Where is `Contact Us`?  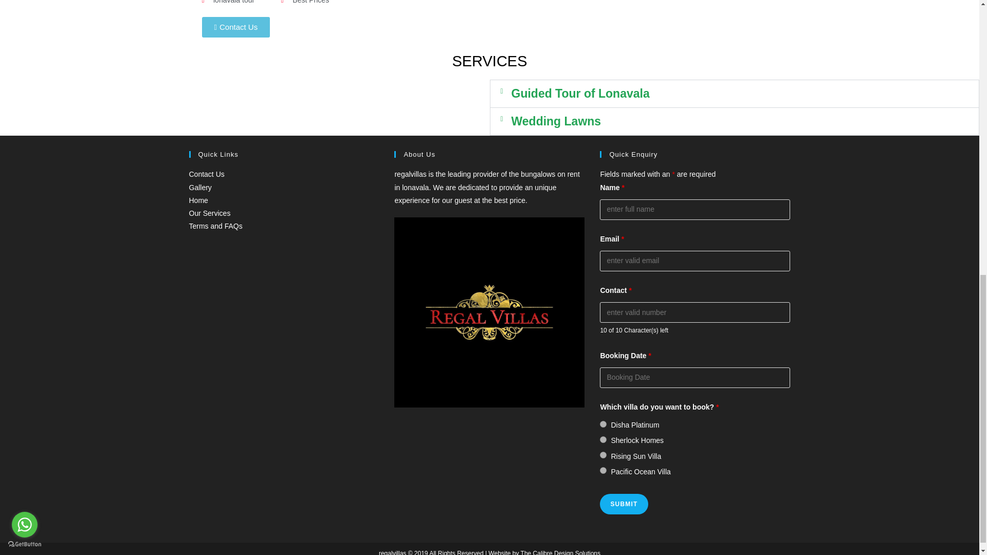
Contact Us is located at coordinates (207, 174).